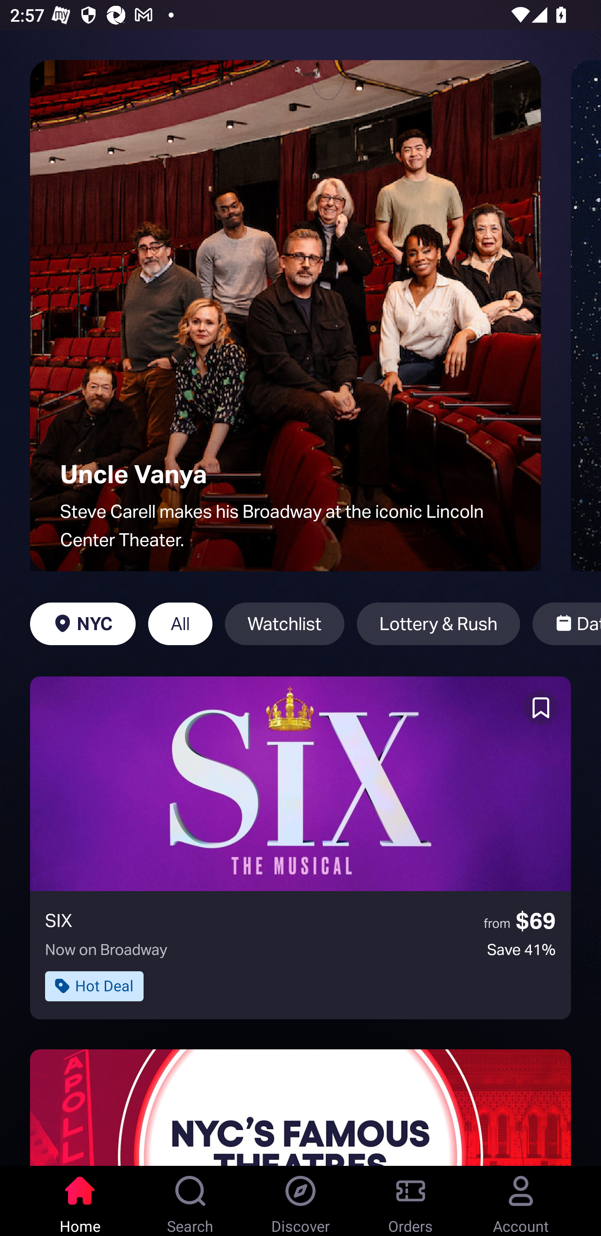  Describe the element at coordinates (411, 1201) in the screenshot. I see `Orders` at that location.